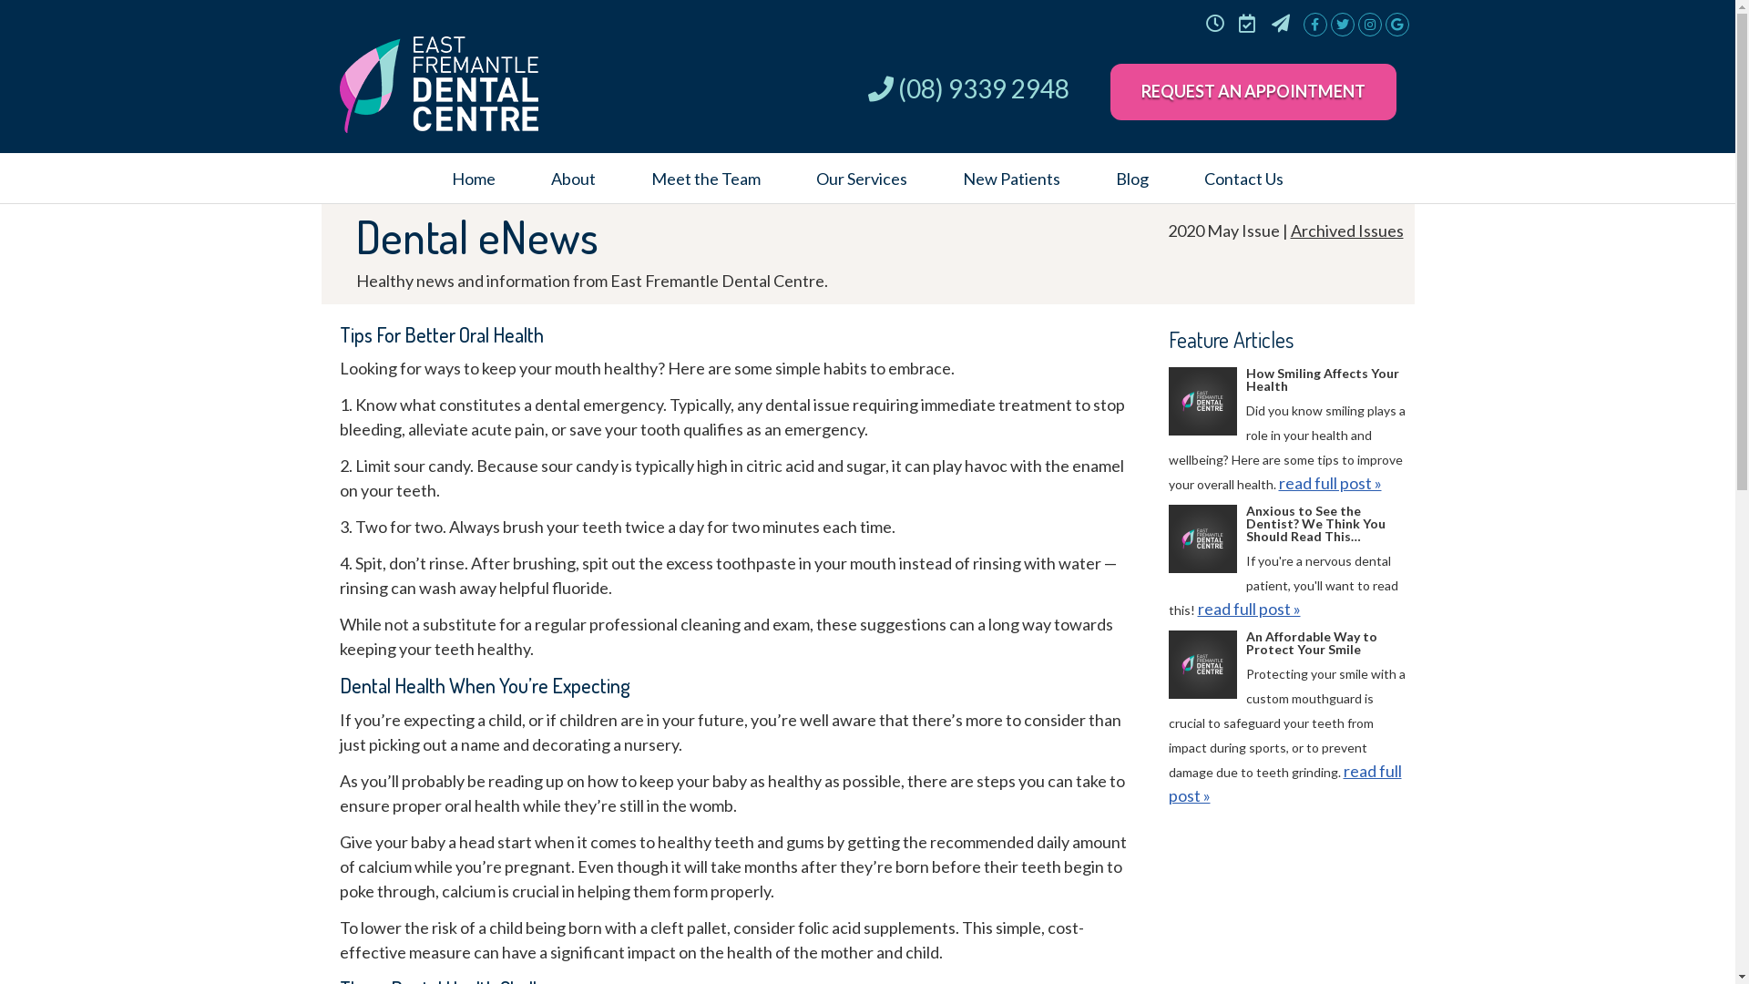 This screenshot has height=984, width=1749. Describe the element at coordinates (1202, 668) in the screenshot. I see `An Affordable Way to Protect Your Smile` at that location.